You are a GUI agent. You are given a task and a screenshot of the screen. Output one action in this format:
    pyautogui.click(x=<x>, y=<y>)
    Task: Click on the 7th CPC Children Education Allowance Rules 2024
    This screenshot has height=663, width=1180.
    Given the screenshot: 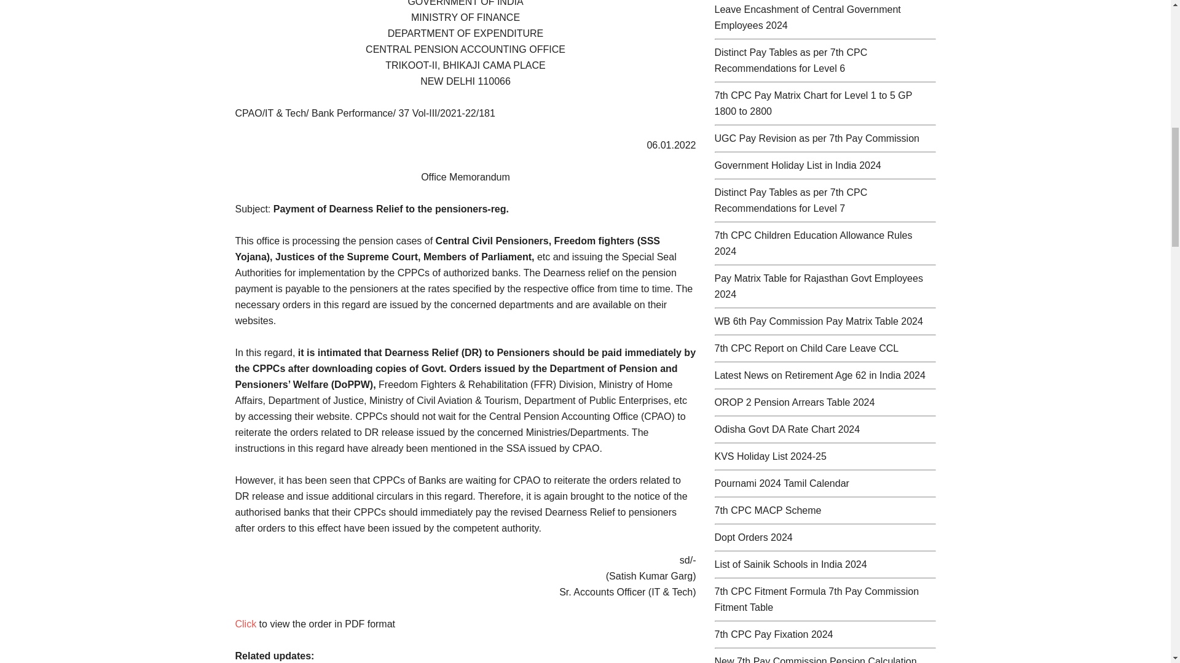 What is the action you would take?
    pyautogui.click(x=812, y=243)
    